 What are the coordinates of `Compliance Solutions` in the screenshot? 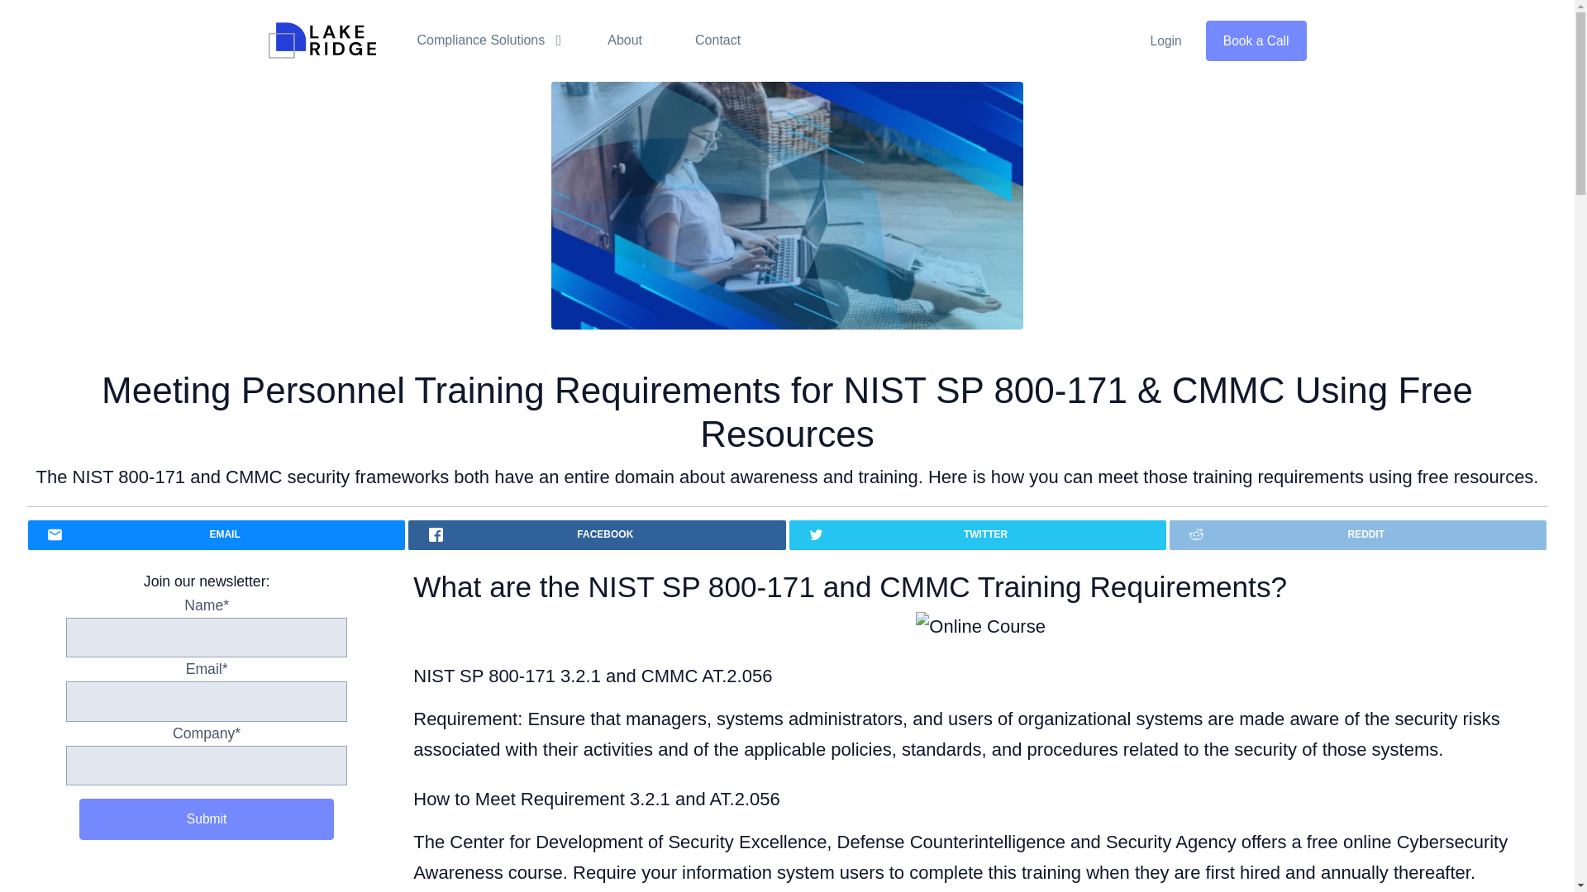 It's located at (485, 40).